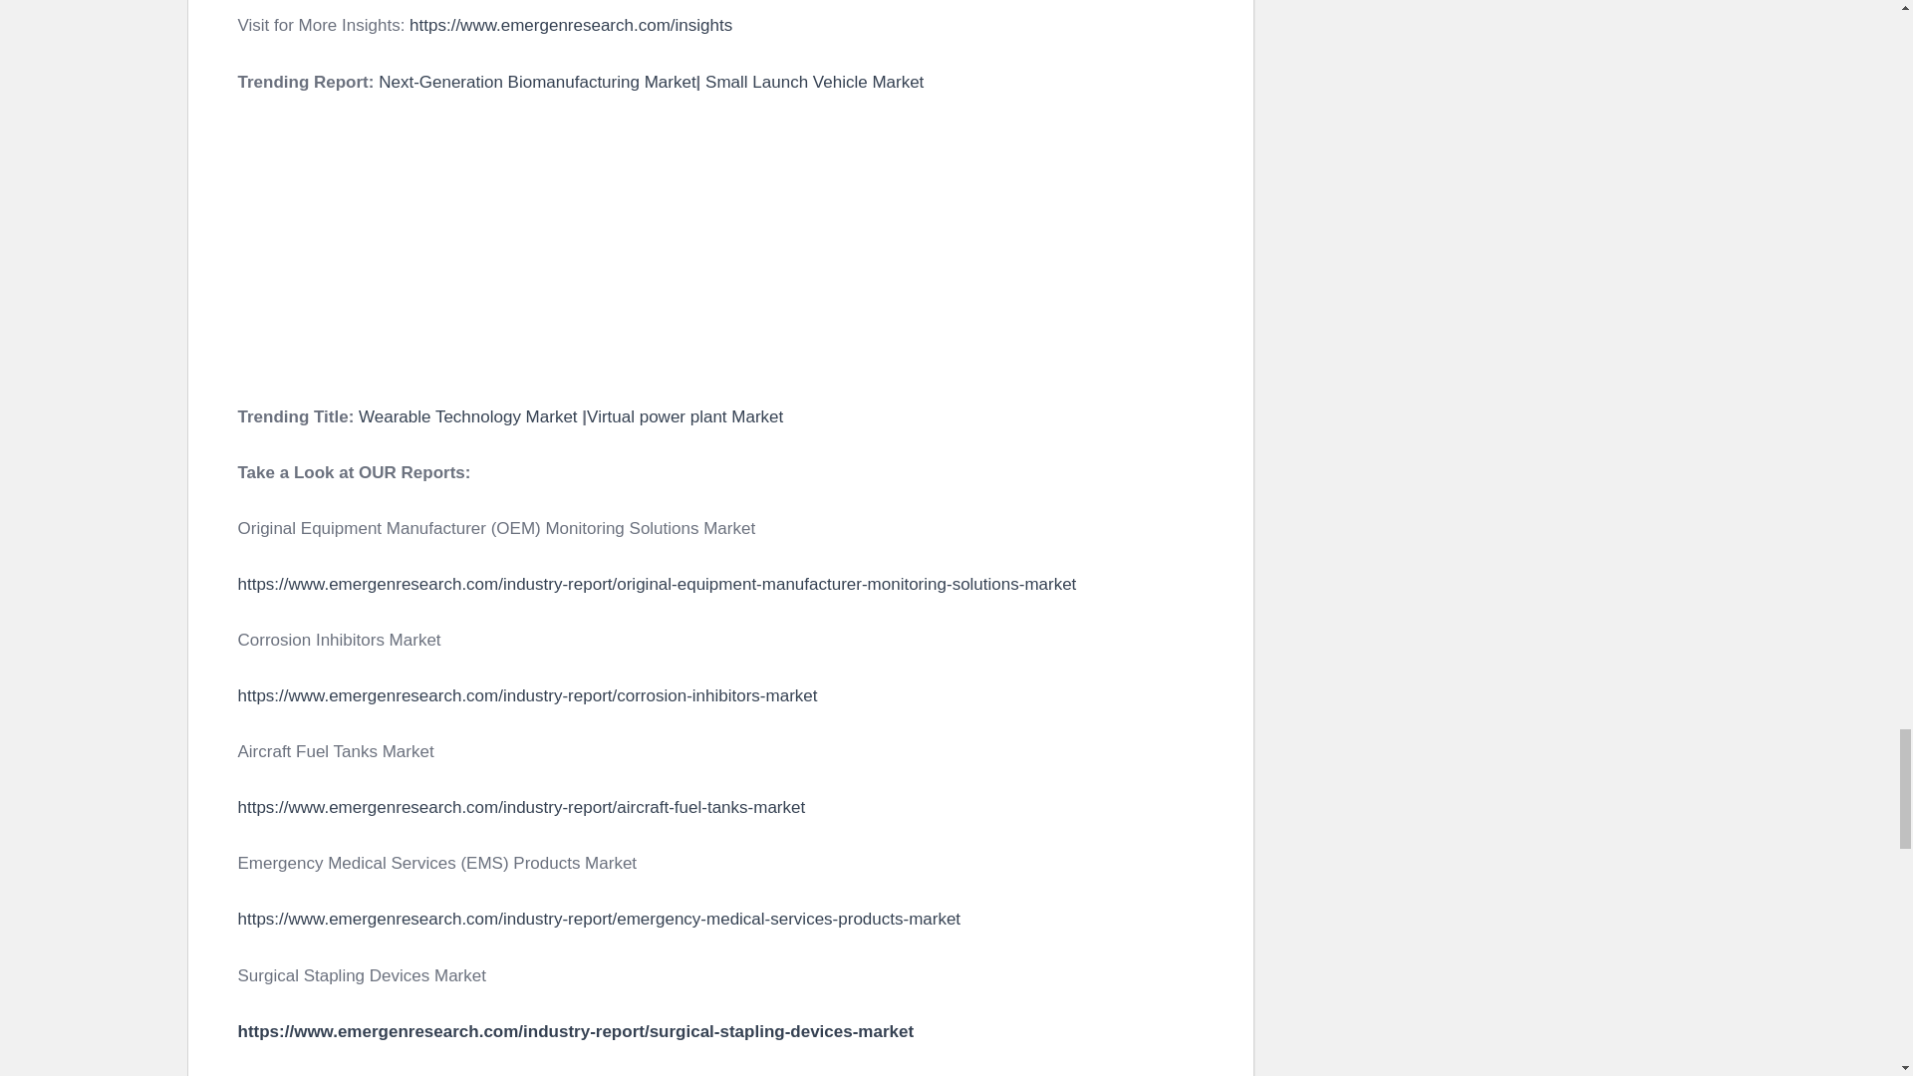 The image size is (1913, 1076). Describe the element at coordinates (684, 416) in the screenshot. I see `Virtual power plant Market` at that location.